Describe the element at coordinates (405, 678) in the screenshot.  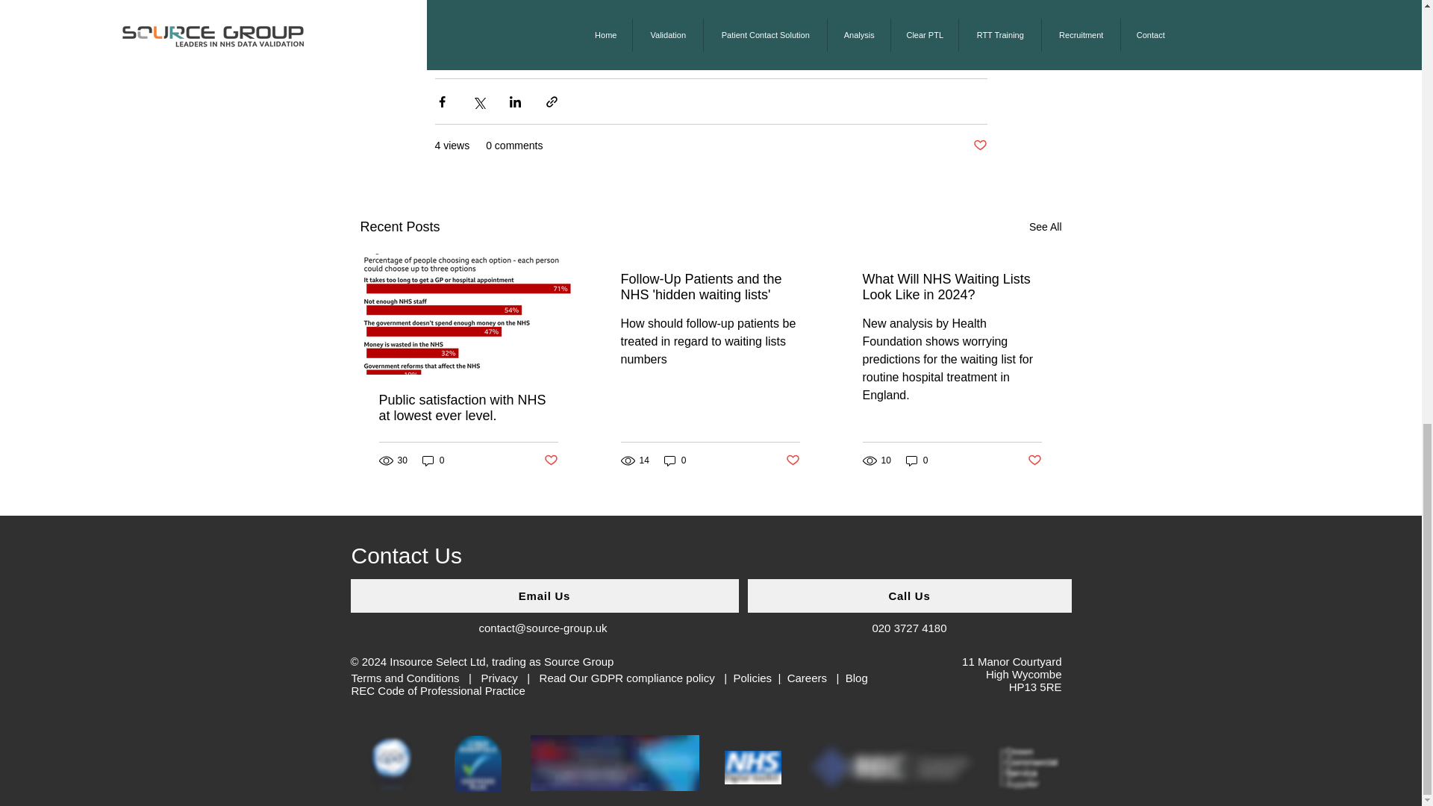
I see `Terms and Conditions` at that location.